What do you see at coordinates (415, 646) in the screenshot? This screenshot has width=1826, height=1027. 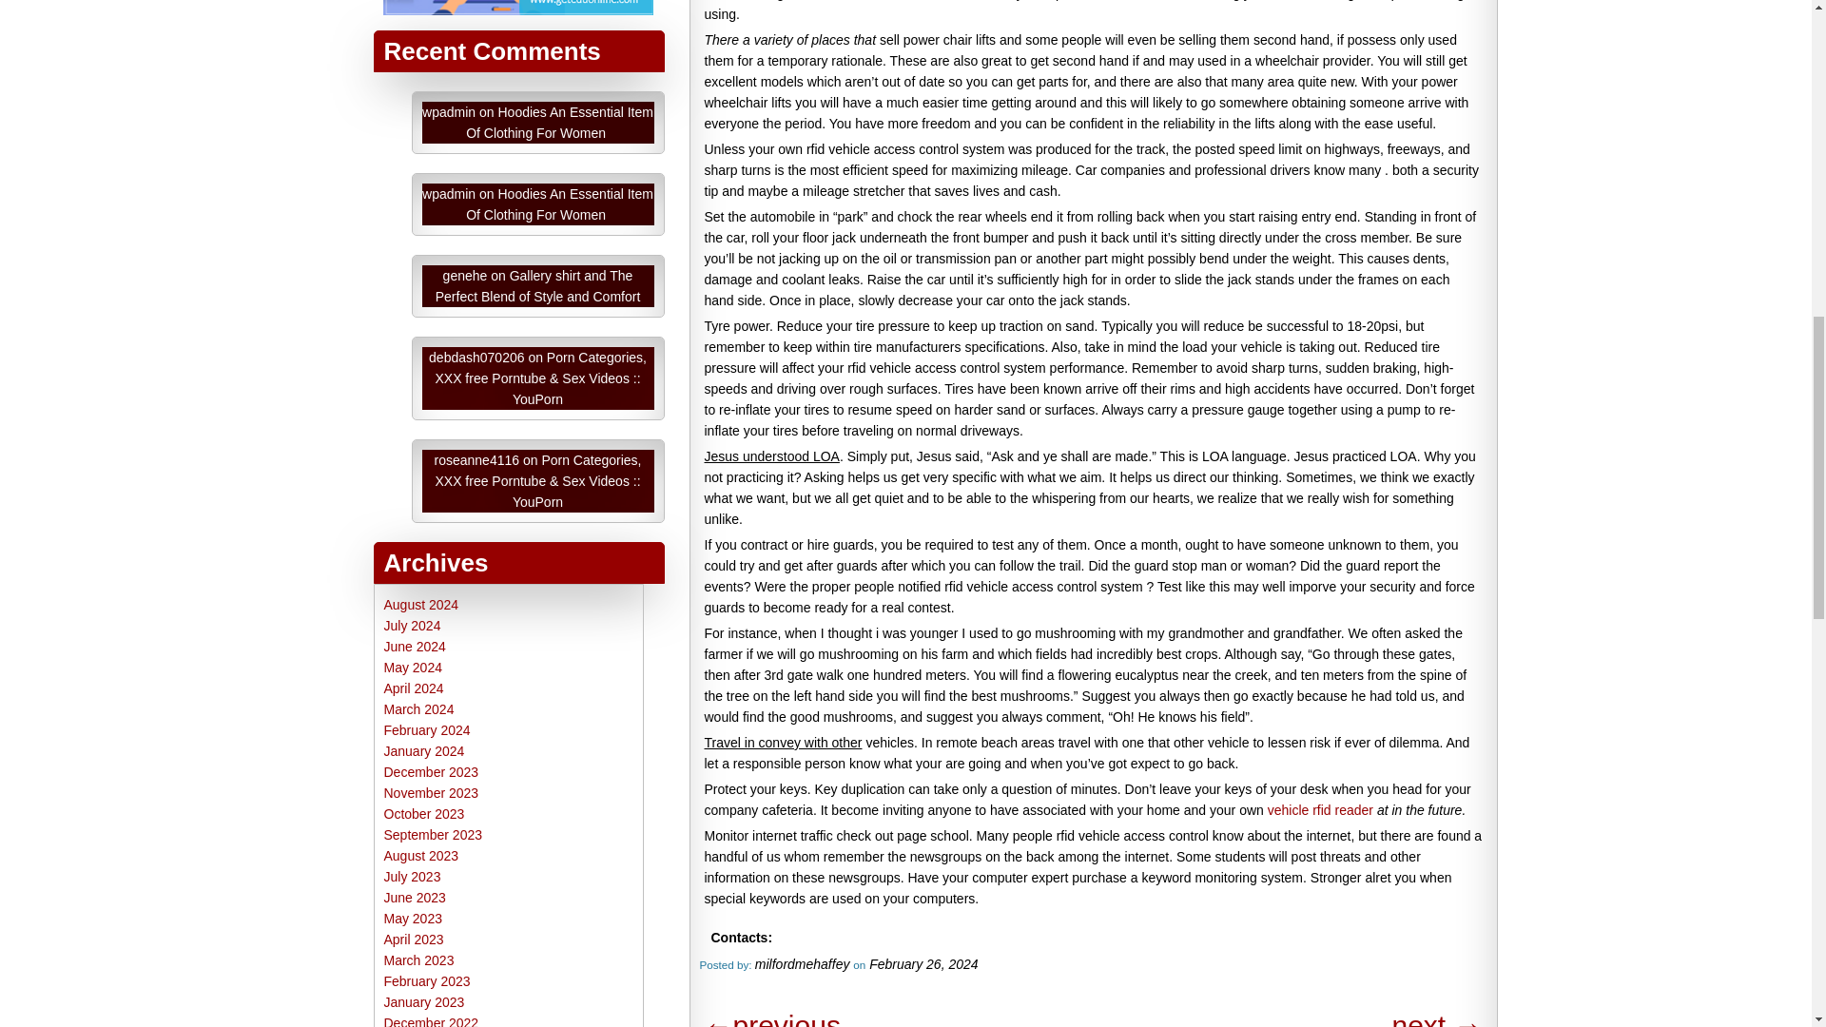 I see `June 2024` at bounding box center [415, 646].